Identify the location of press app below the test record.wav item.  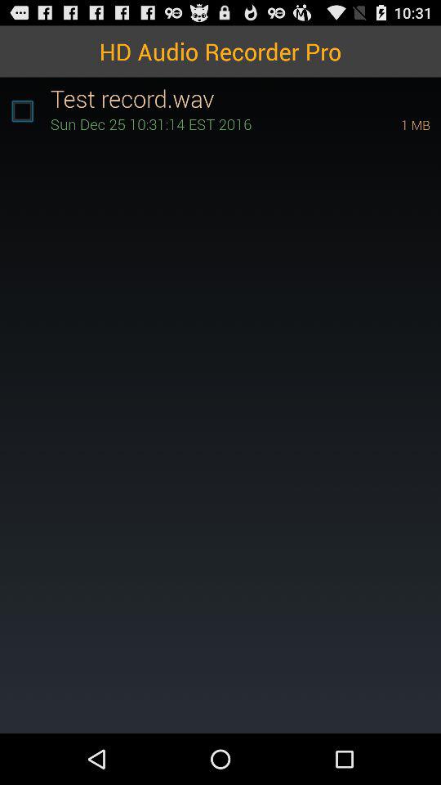
(203, 124).